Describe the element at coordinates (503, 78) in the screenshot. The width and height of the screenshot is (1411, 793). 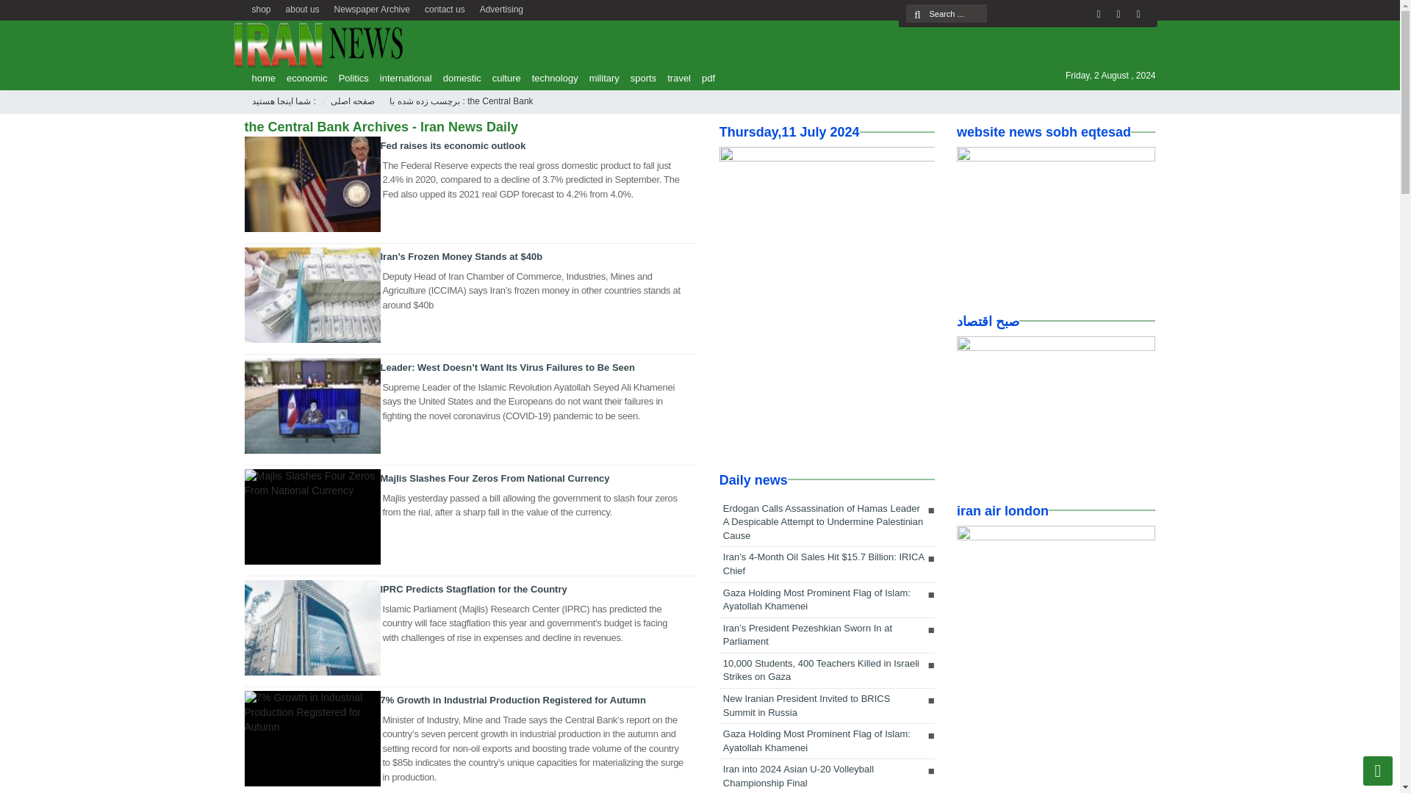
I see `culture` at that location.